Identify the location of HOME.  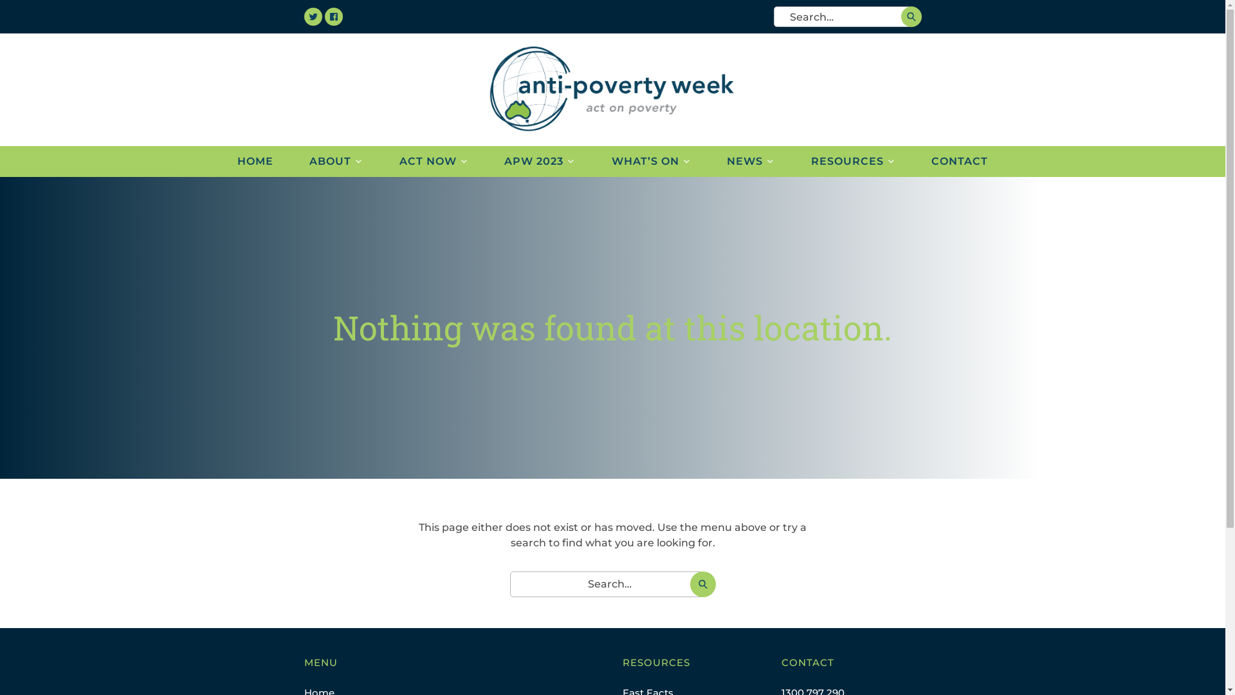
(255, 162).